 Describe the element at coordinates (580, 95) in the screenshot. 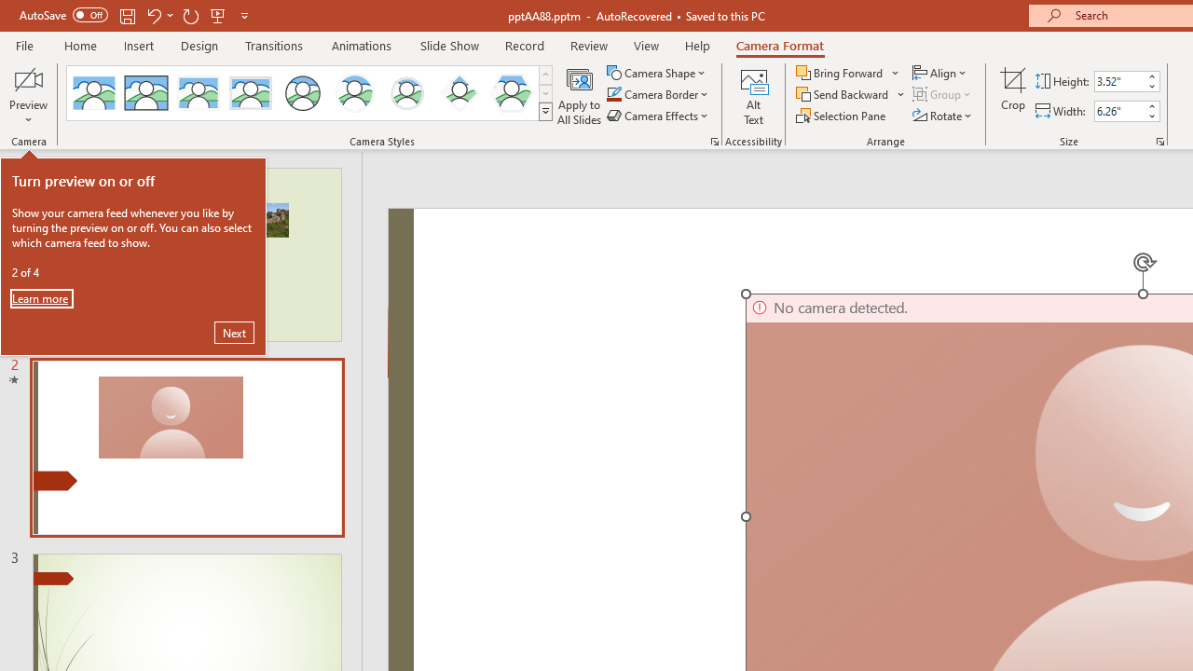

I see `Apply to All Slides` at that location.